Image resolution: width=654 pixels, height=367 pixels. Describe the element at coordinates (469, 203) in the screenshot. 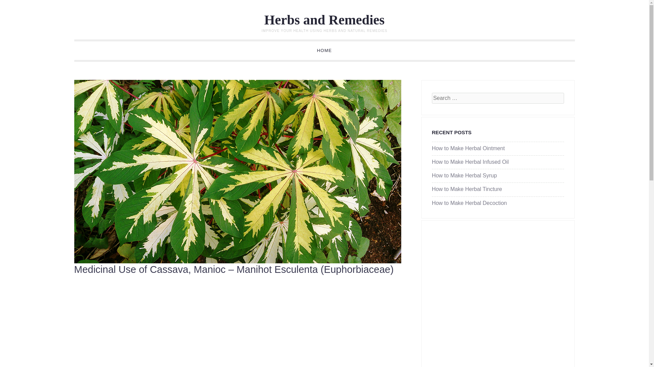

I see `How to Make Herbal Decoction` at that location.